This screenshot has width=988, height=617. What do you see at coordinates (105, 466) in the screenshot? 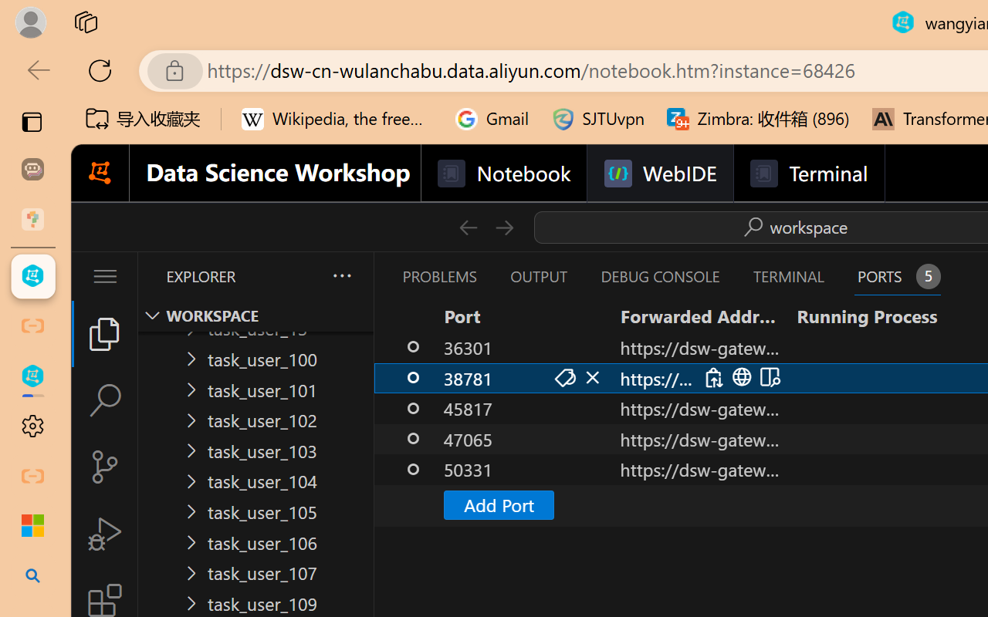
I see `Source Control (Ctrl+Shift+G)` at bounding box center [105, 466].